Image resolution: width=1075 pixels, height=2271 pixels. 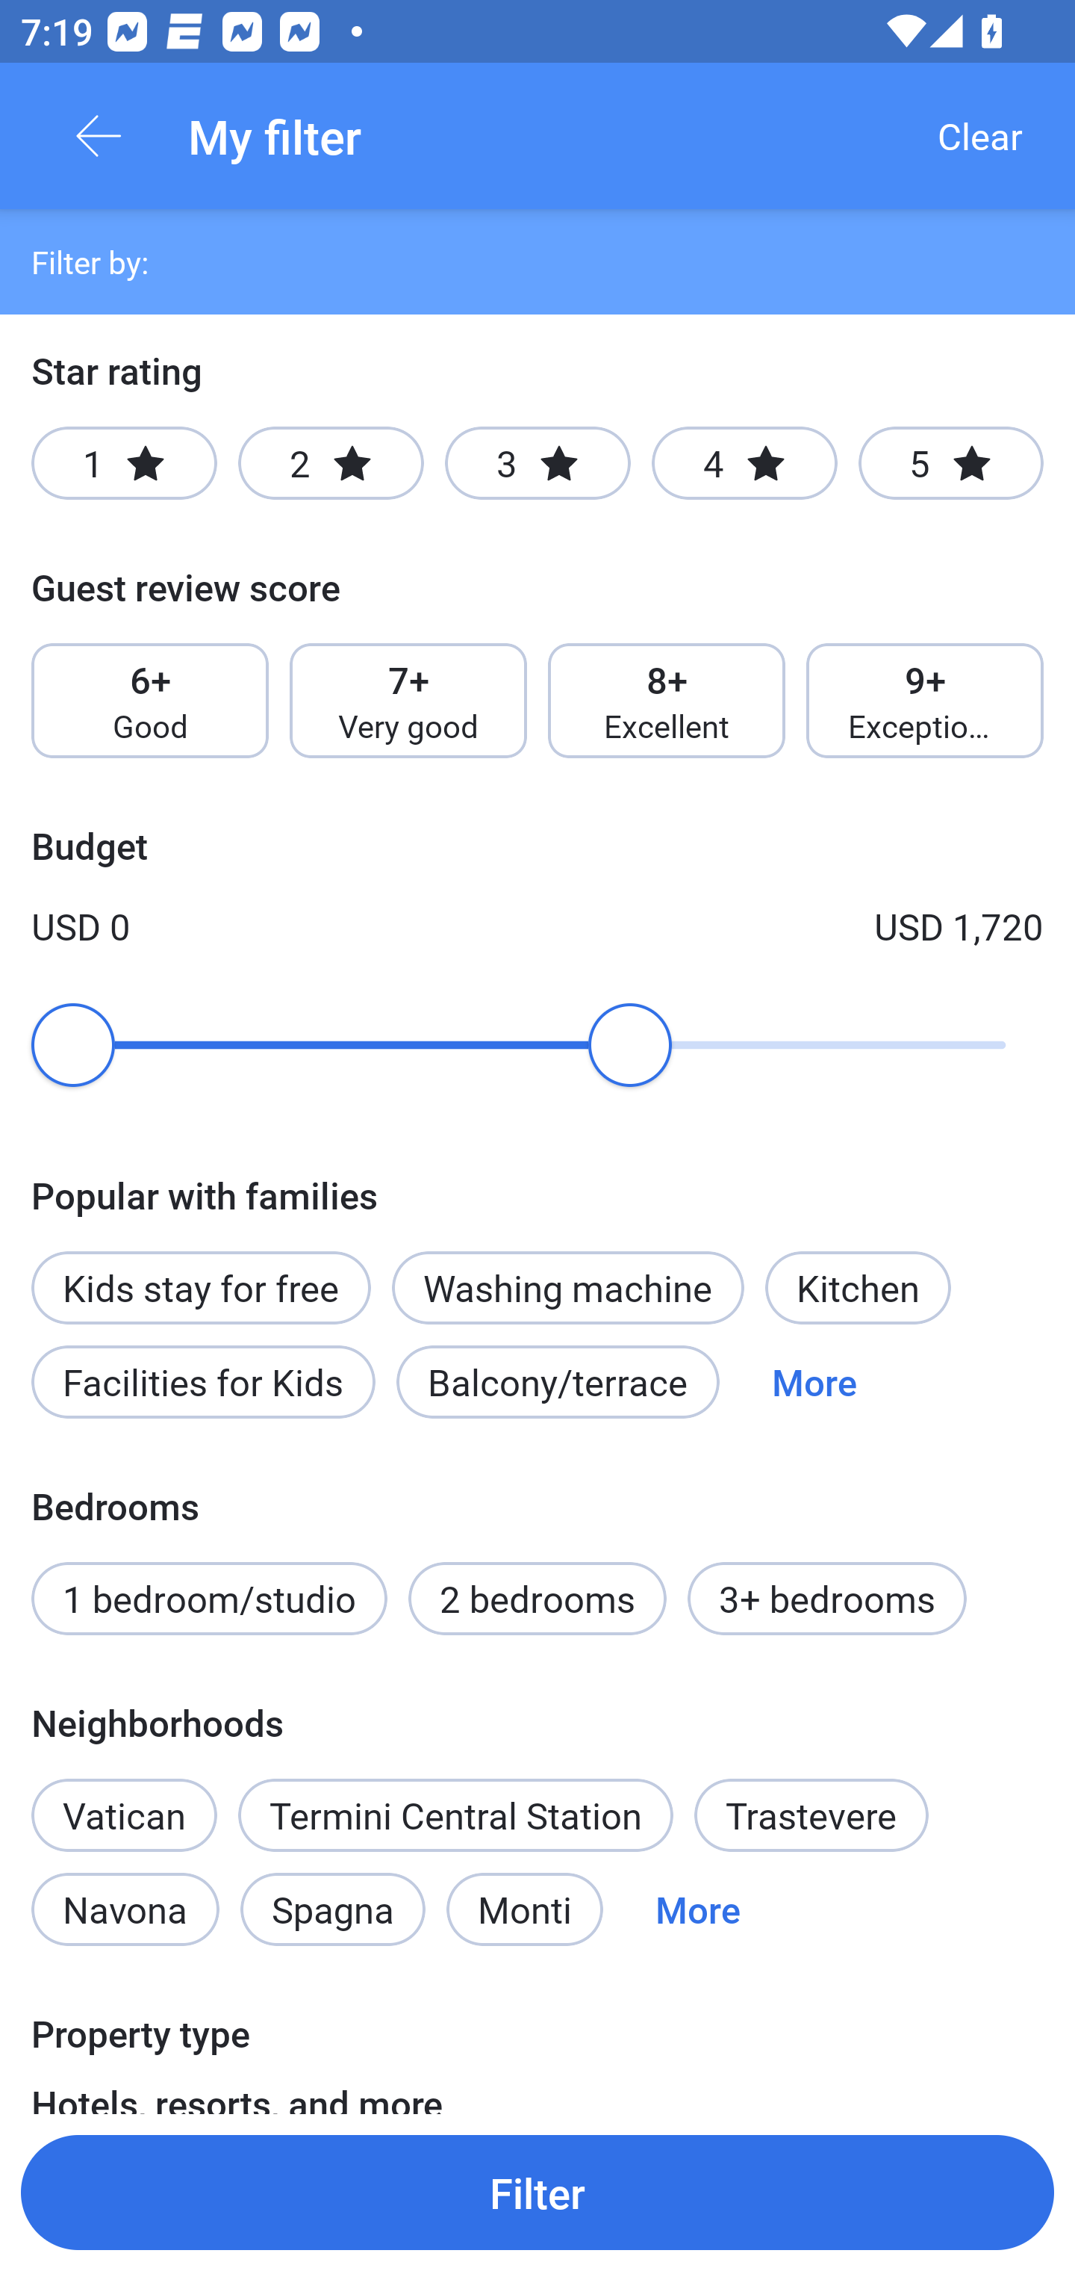 I want to click on 1, so click(x=124, y=463).